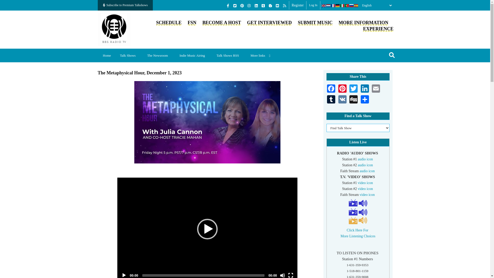 This screenshot has width=494, height=278. I want to click on Home, so click(114, 29).